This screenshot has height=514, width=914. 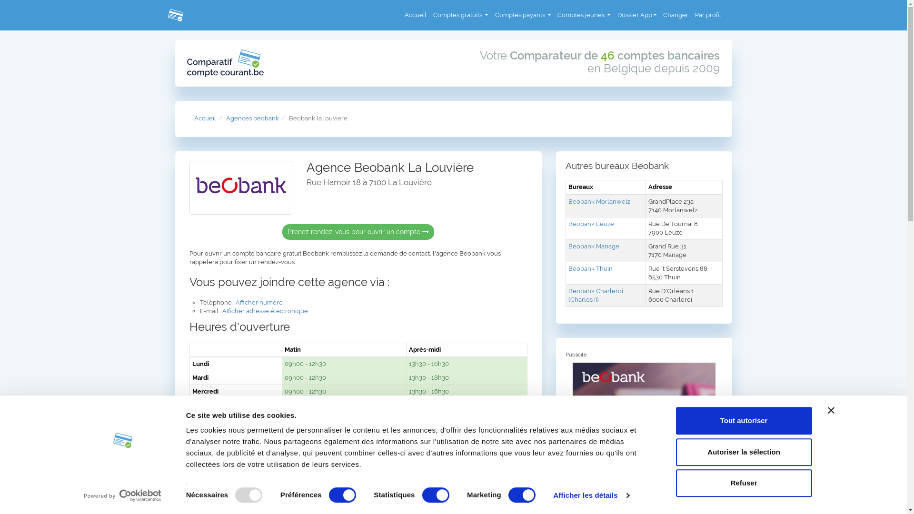 I want to click on Beobank Leuze, so click(x=591, y=224).